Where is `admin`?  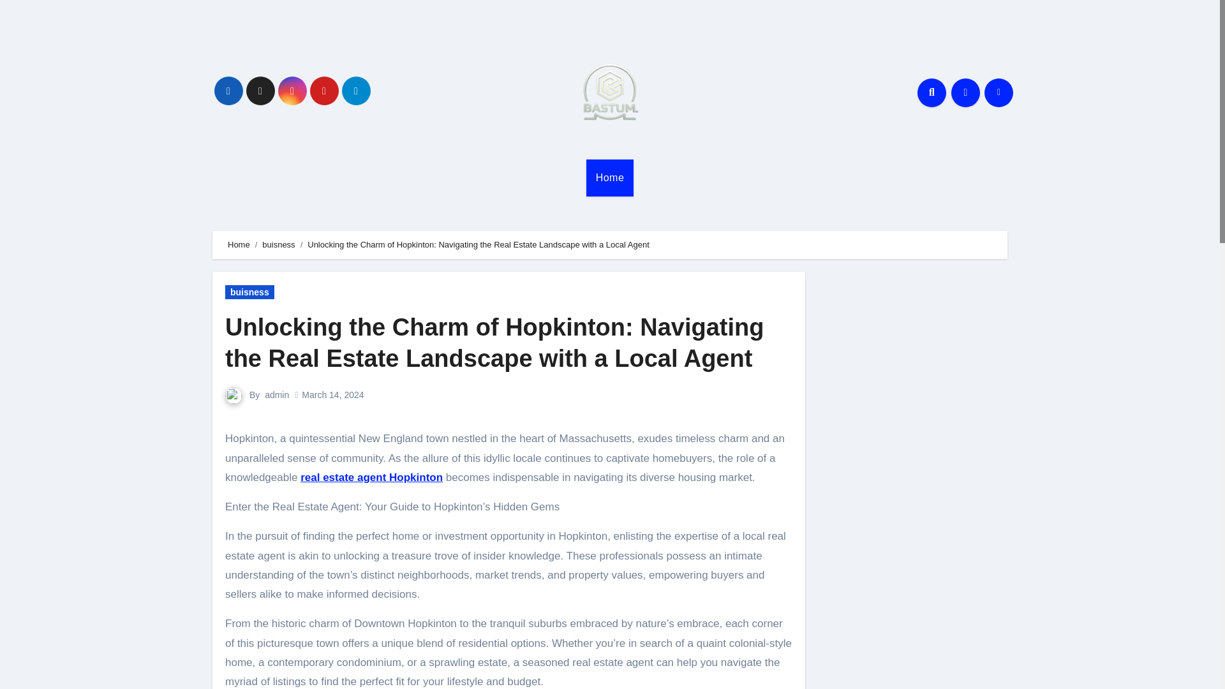
admin is located at coordinates (277, 395).